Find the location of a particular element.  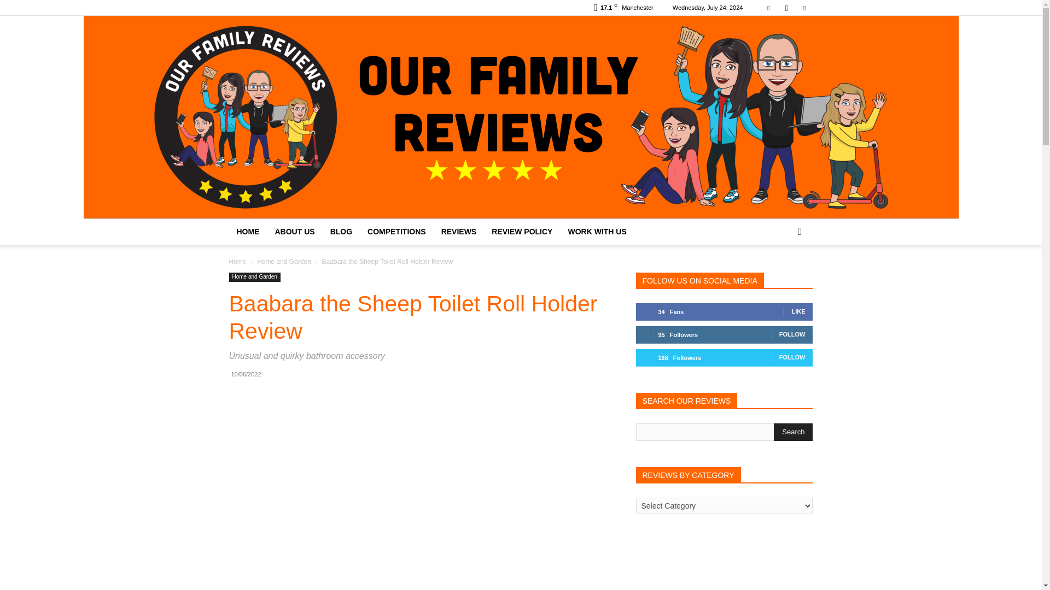

Facebook is located at coordinates (739, 232).